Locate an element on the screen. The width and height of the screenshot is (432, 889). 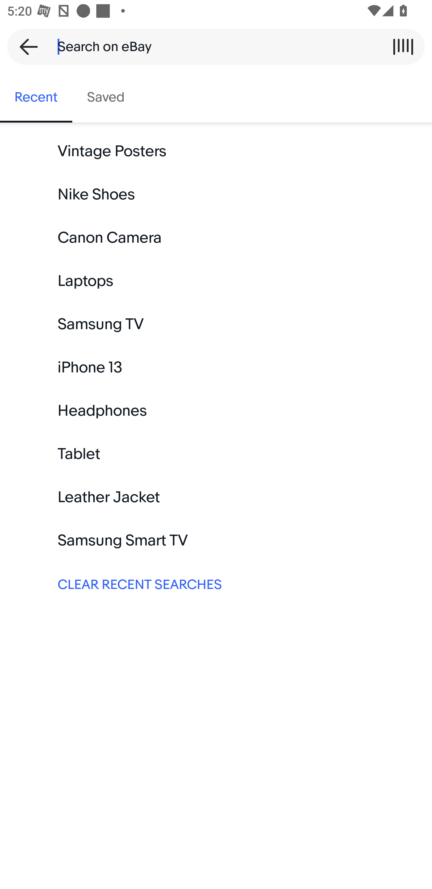
Leather Jacket Keyword search Leather Jacket: is located at coordinates (216, 497).